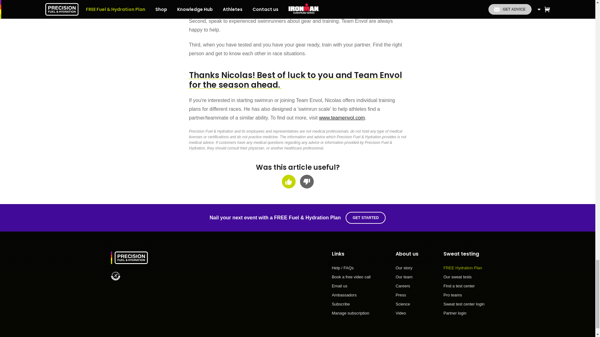 The image size is (600, 337). What do you see at coordinates (464, 270) in the screenshot?
I see `FREE Hydration Plan` at bounding box center [464, 270].